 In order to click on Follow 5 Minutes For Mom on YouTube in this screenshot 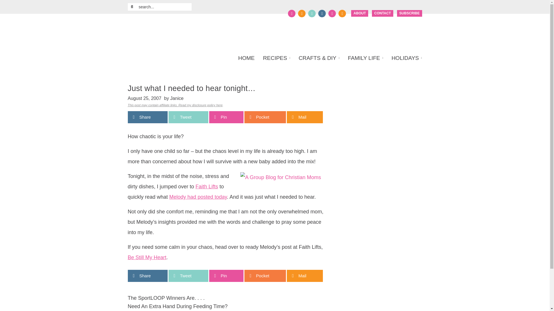, I will do `click(332, 13)`.